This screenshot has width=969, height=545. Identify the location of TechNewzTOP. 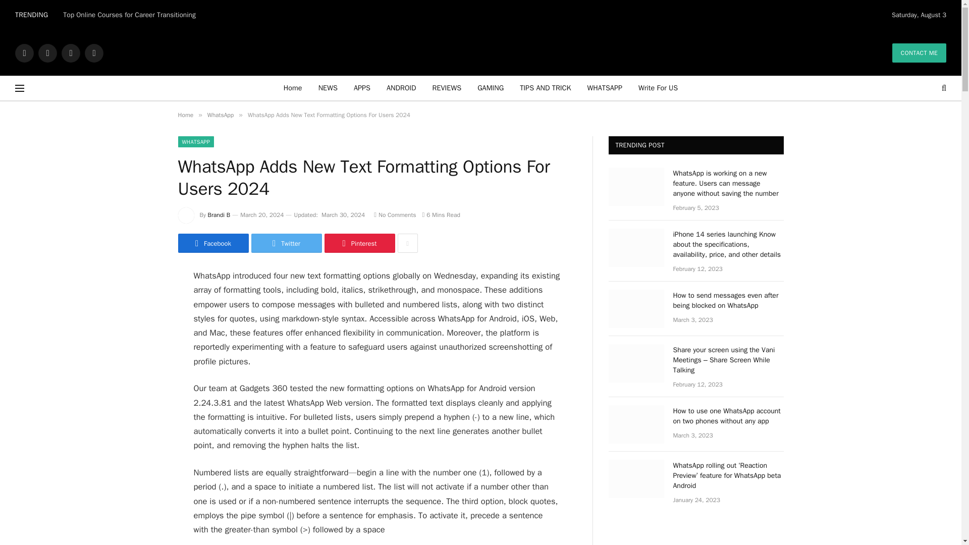
(481, 52).